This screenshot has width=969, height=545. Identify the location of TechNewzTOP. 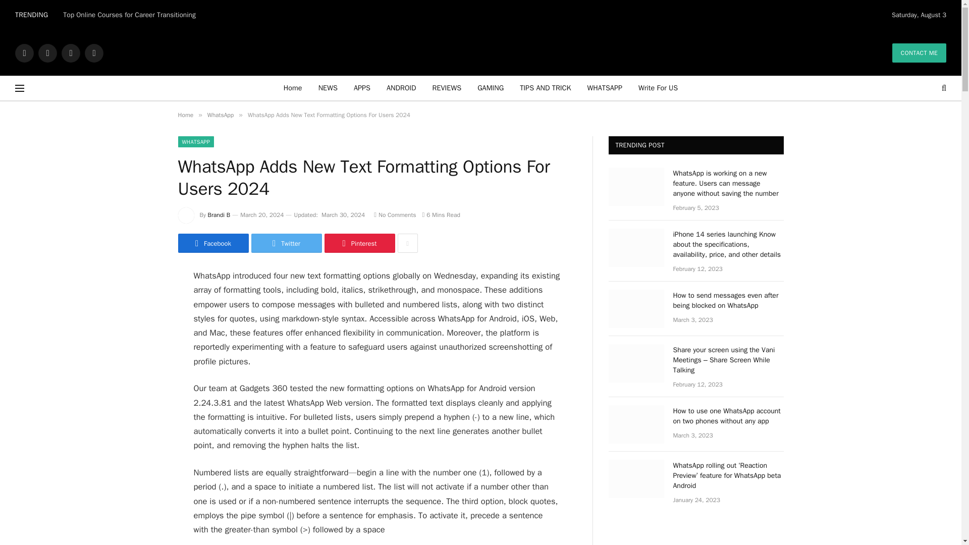
(481, 52).